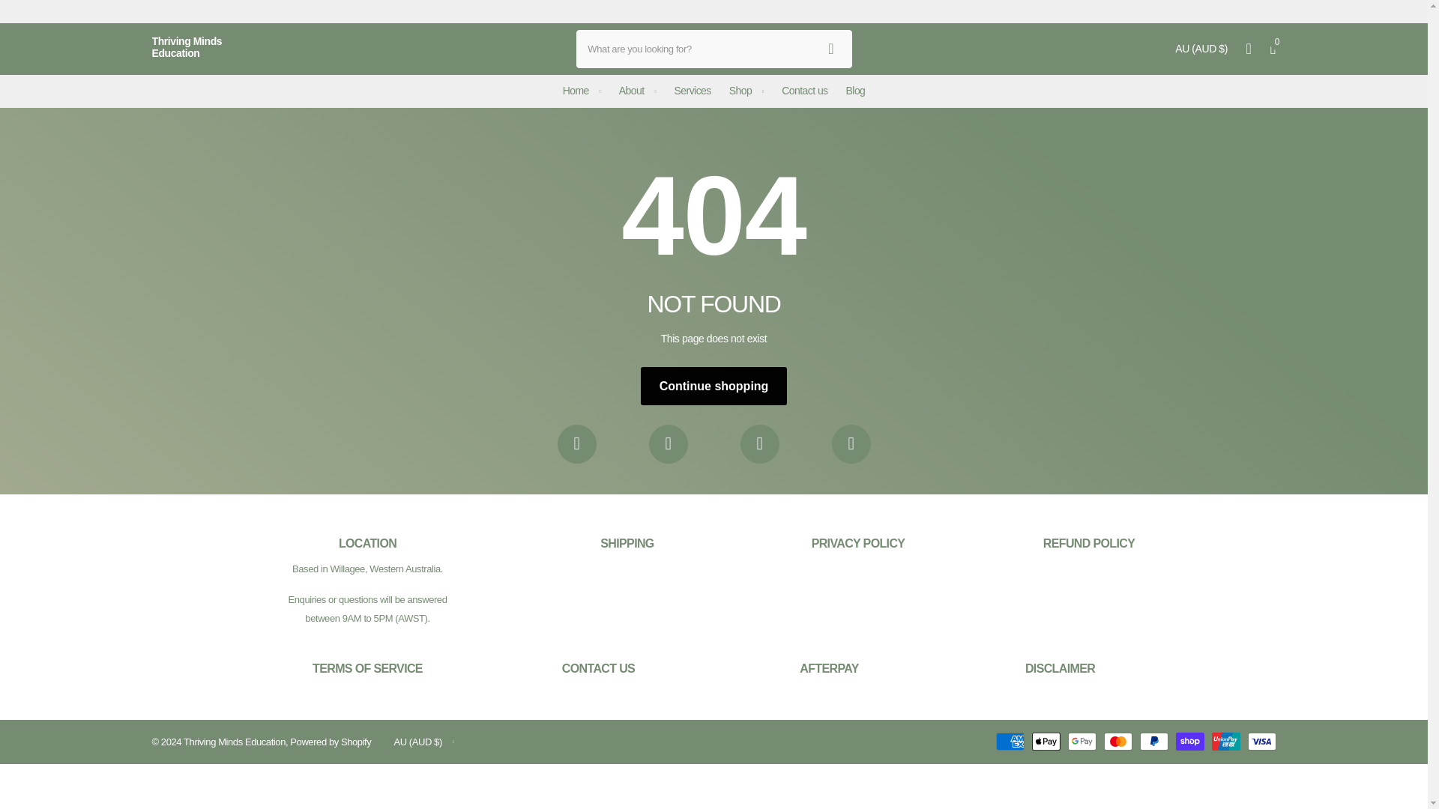 The height and width of the screenshot is (809, 1439). I want to click on American Express, so click(1009, 742).